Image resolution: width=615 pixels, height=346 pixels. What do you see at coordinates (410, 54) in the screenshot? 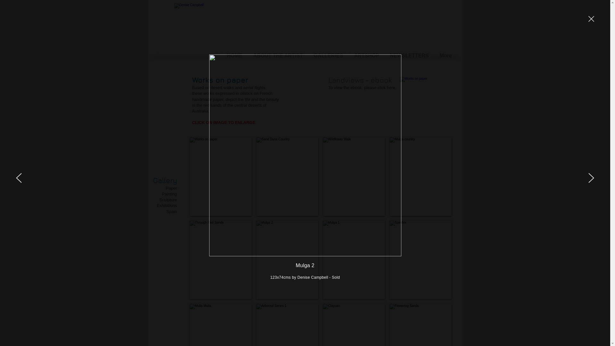
I see `NEWSLETTERS` at bounding box center [410, 54].